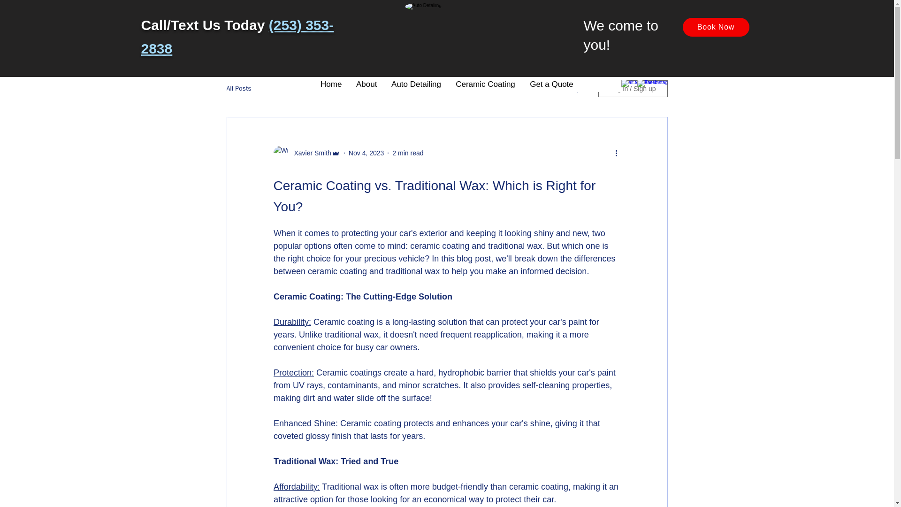 Image resolution: width=901 pixels, height=507 pixels. What do you see at coordinates (416, 84) in the screenshot?
I see `Auto Detailing` at bounding box center [416, 84].